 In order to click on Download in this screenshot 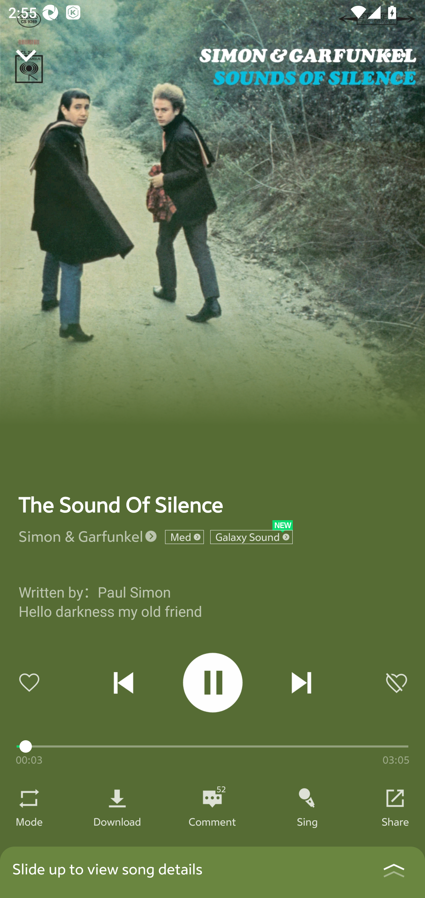, I will do `click(117, 821)`.